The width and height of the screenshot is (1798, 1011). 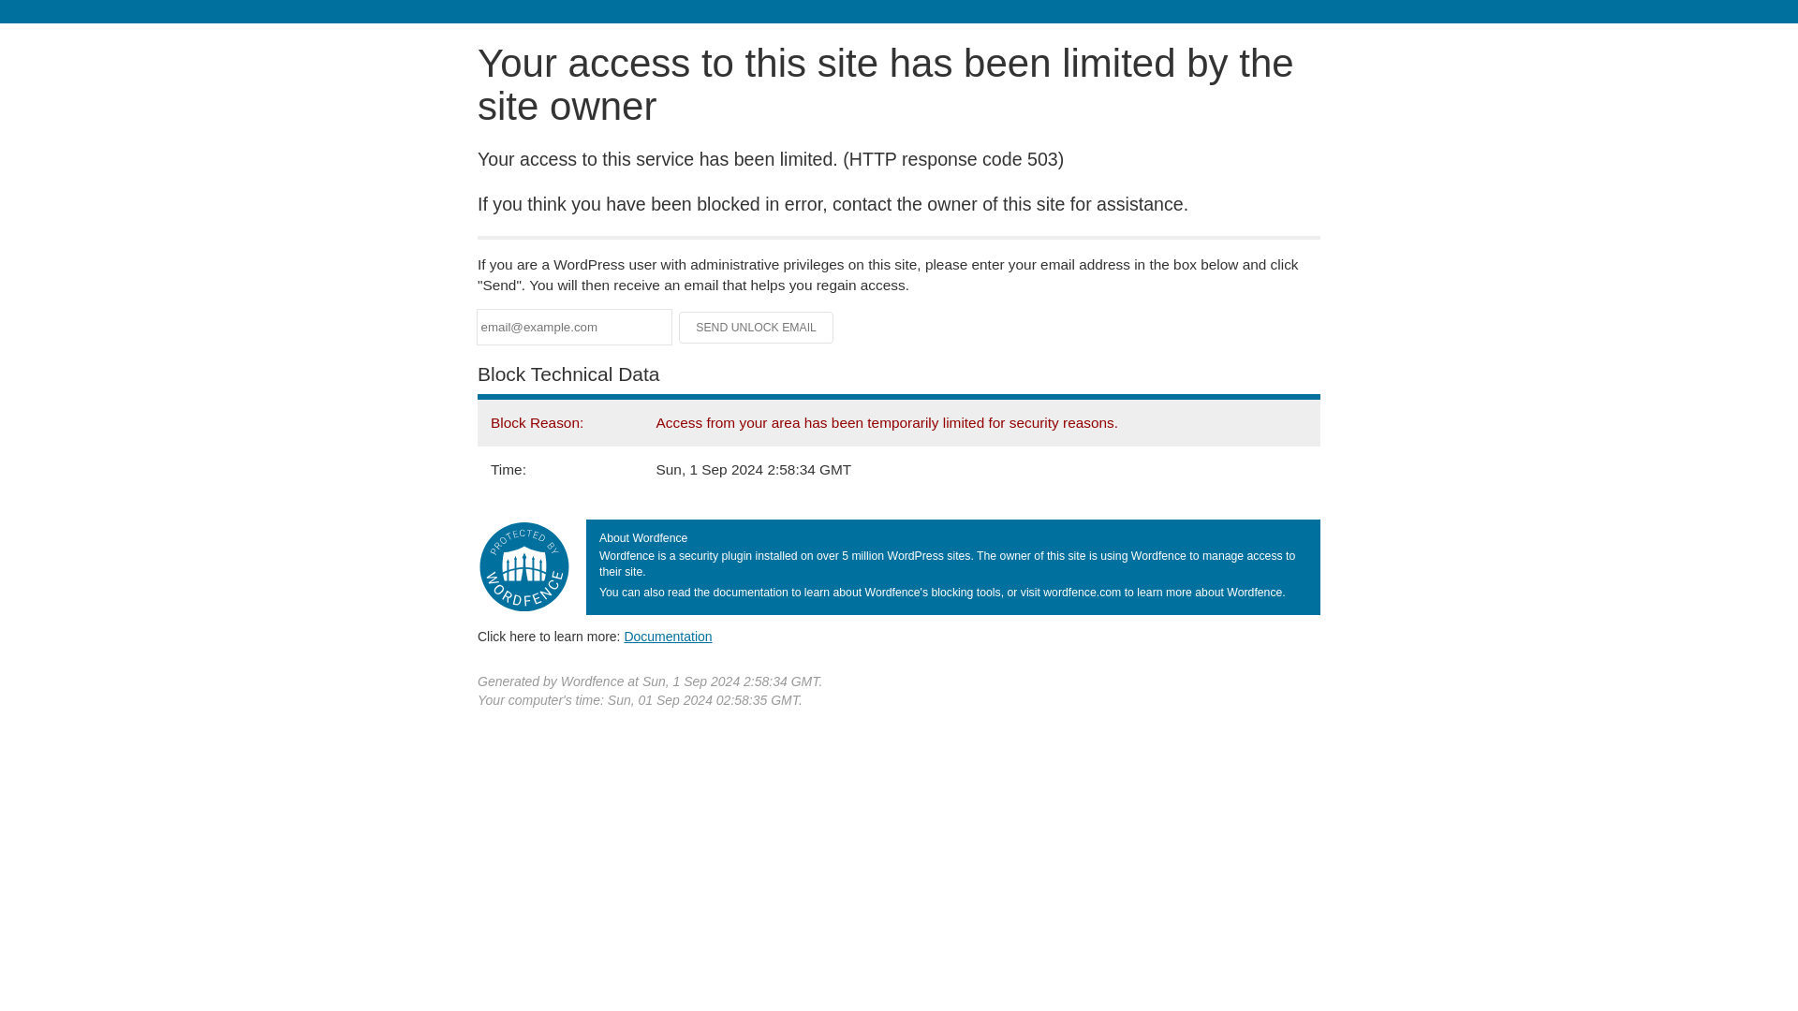 I want to click on Send Unlock Email, so click(x=757, y=328).